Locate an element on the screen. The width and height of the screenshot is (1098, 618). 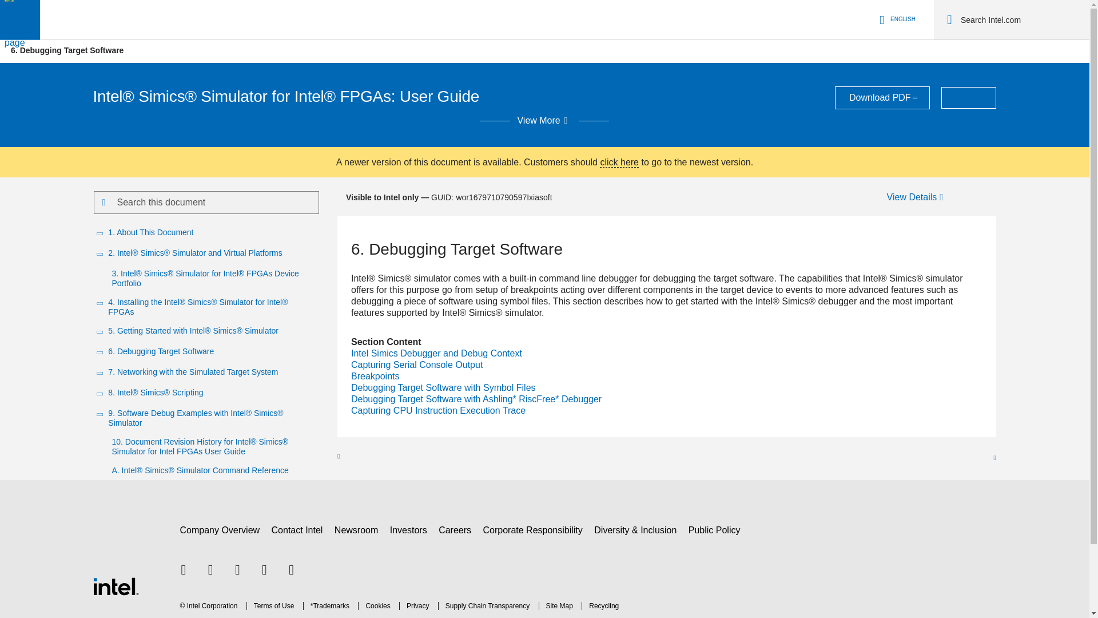
Language Selector is located at coordinates (896, 19).